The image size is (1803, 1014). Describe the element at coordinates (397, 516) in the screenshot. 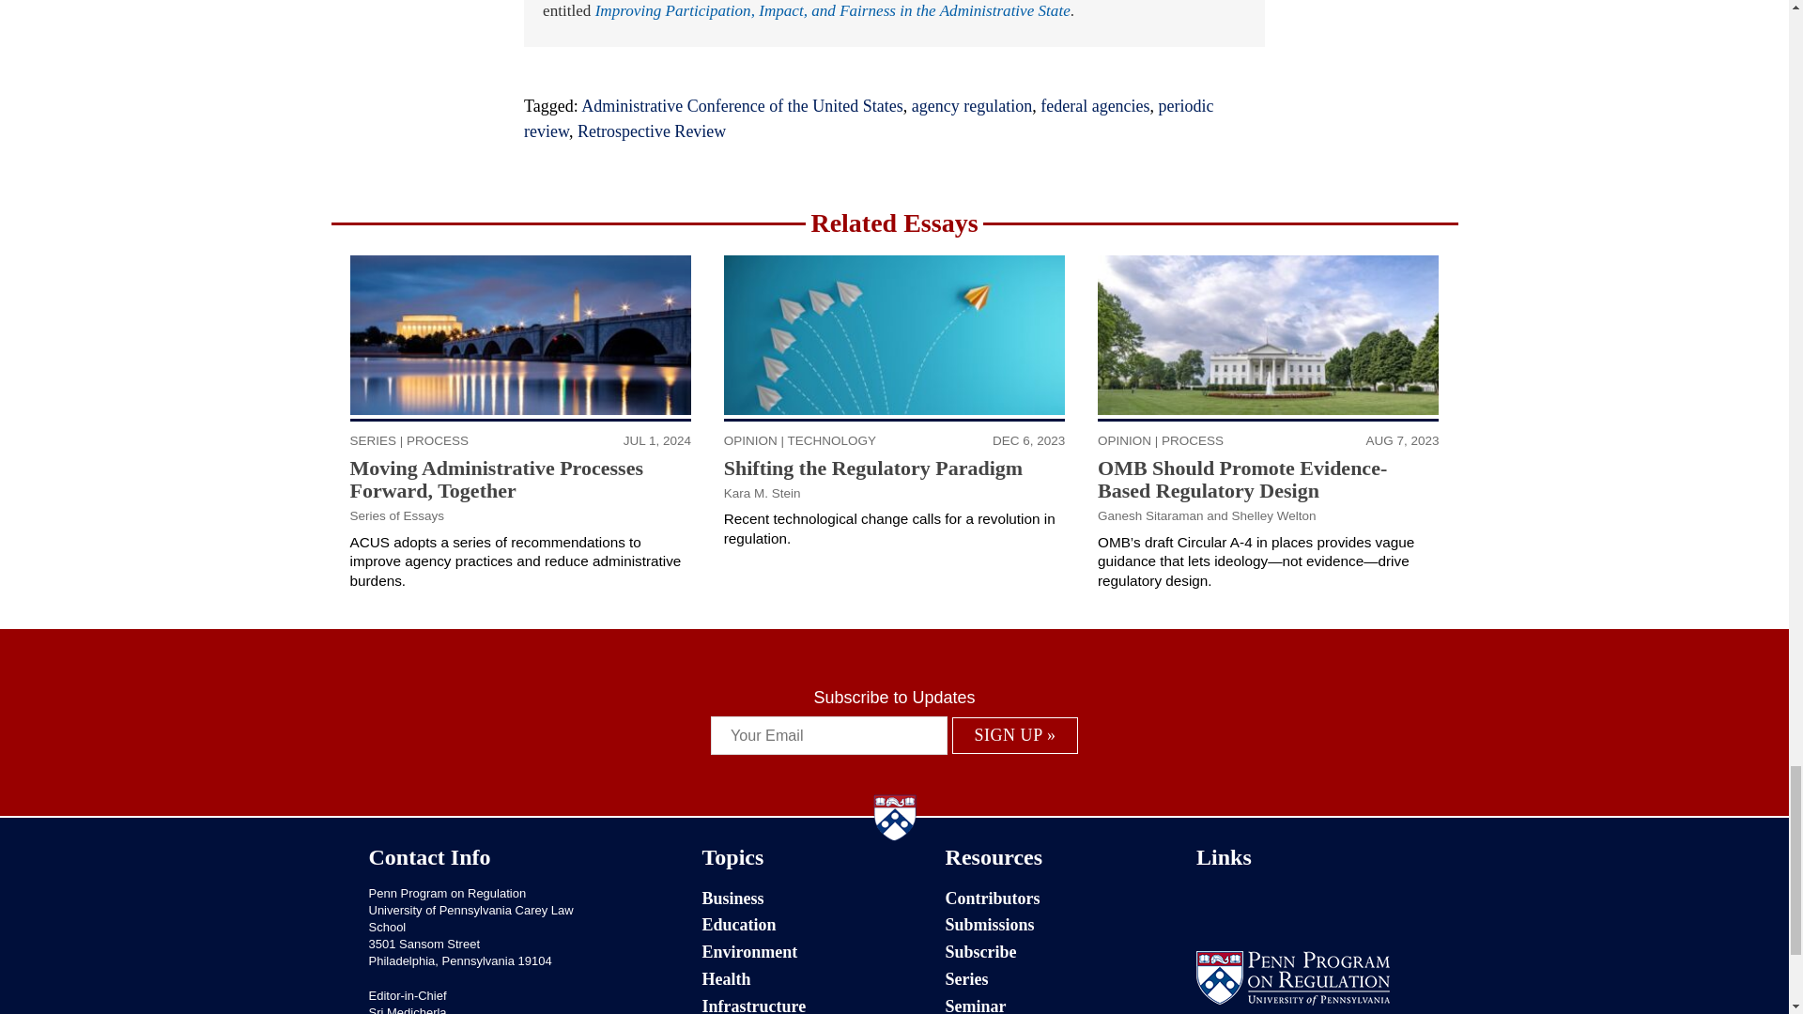

I see `Posts by Series of Essays` at that location.